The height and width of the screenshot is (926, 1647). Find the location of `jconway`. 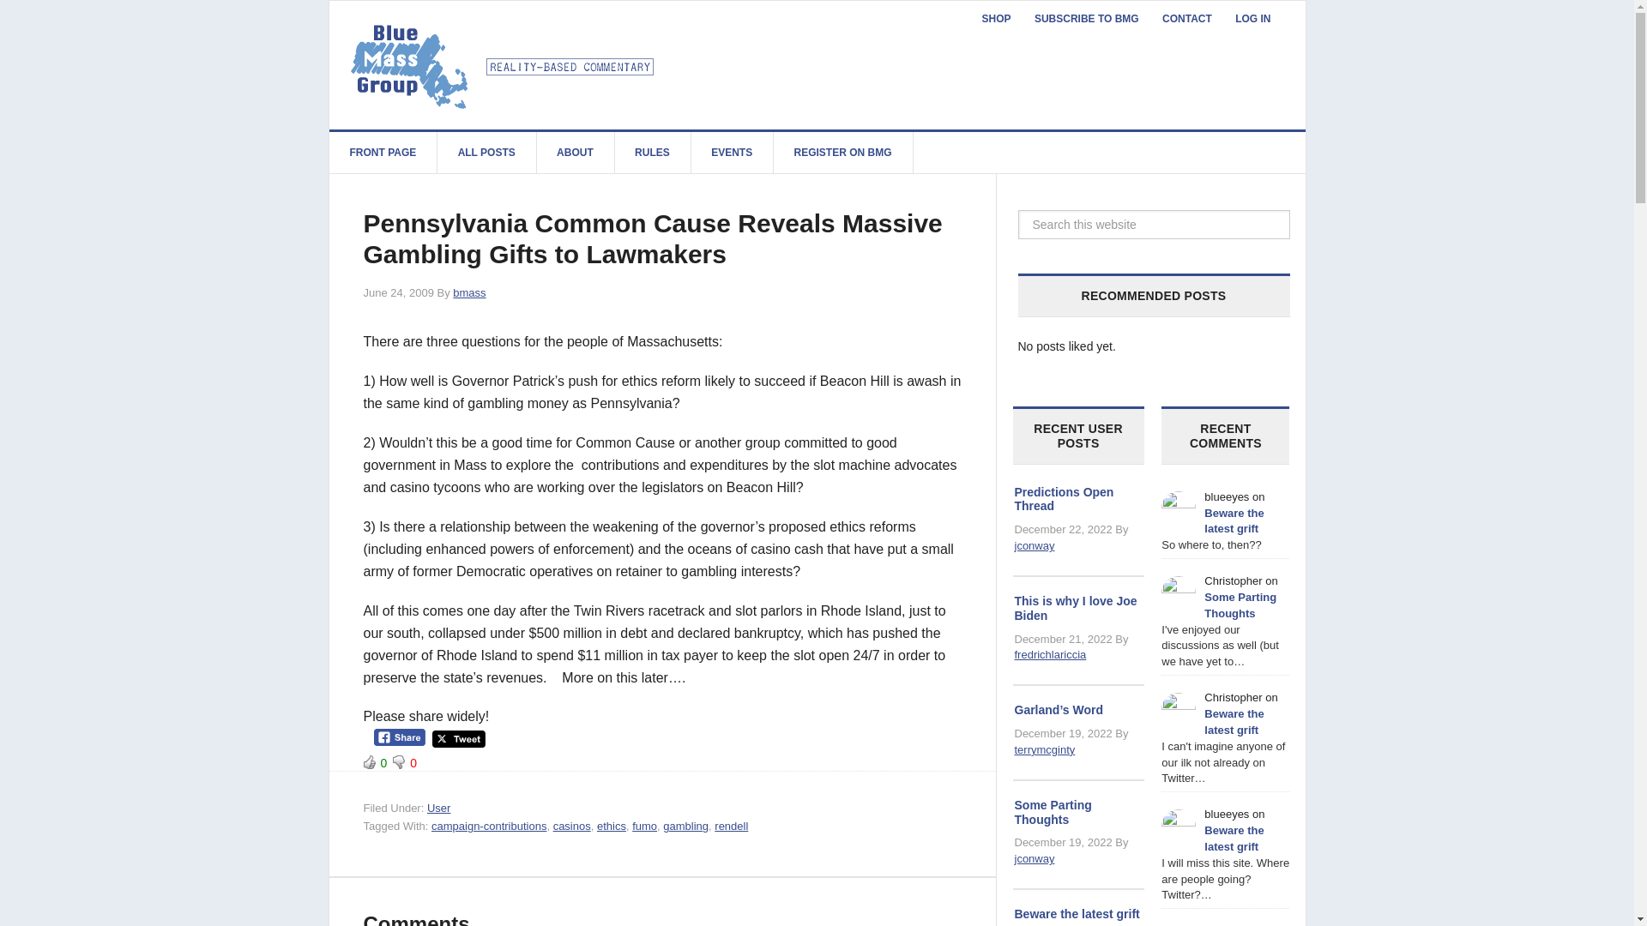

jconway is located at coordinates (1034, 545).